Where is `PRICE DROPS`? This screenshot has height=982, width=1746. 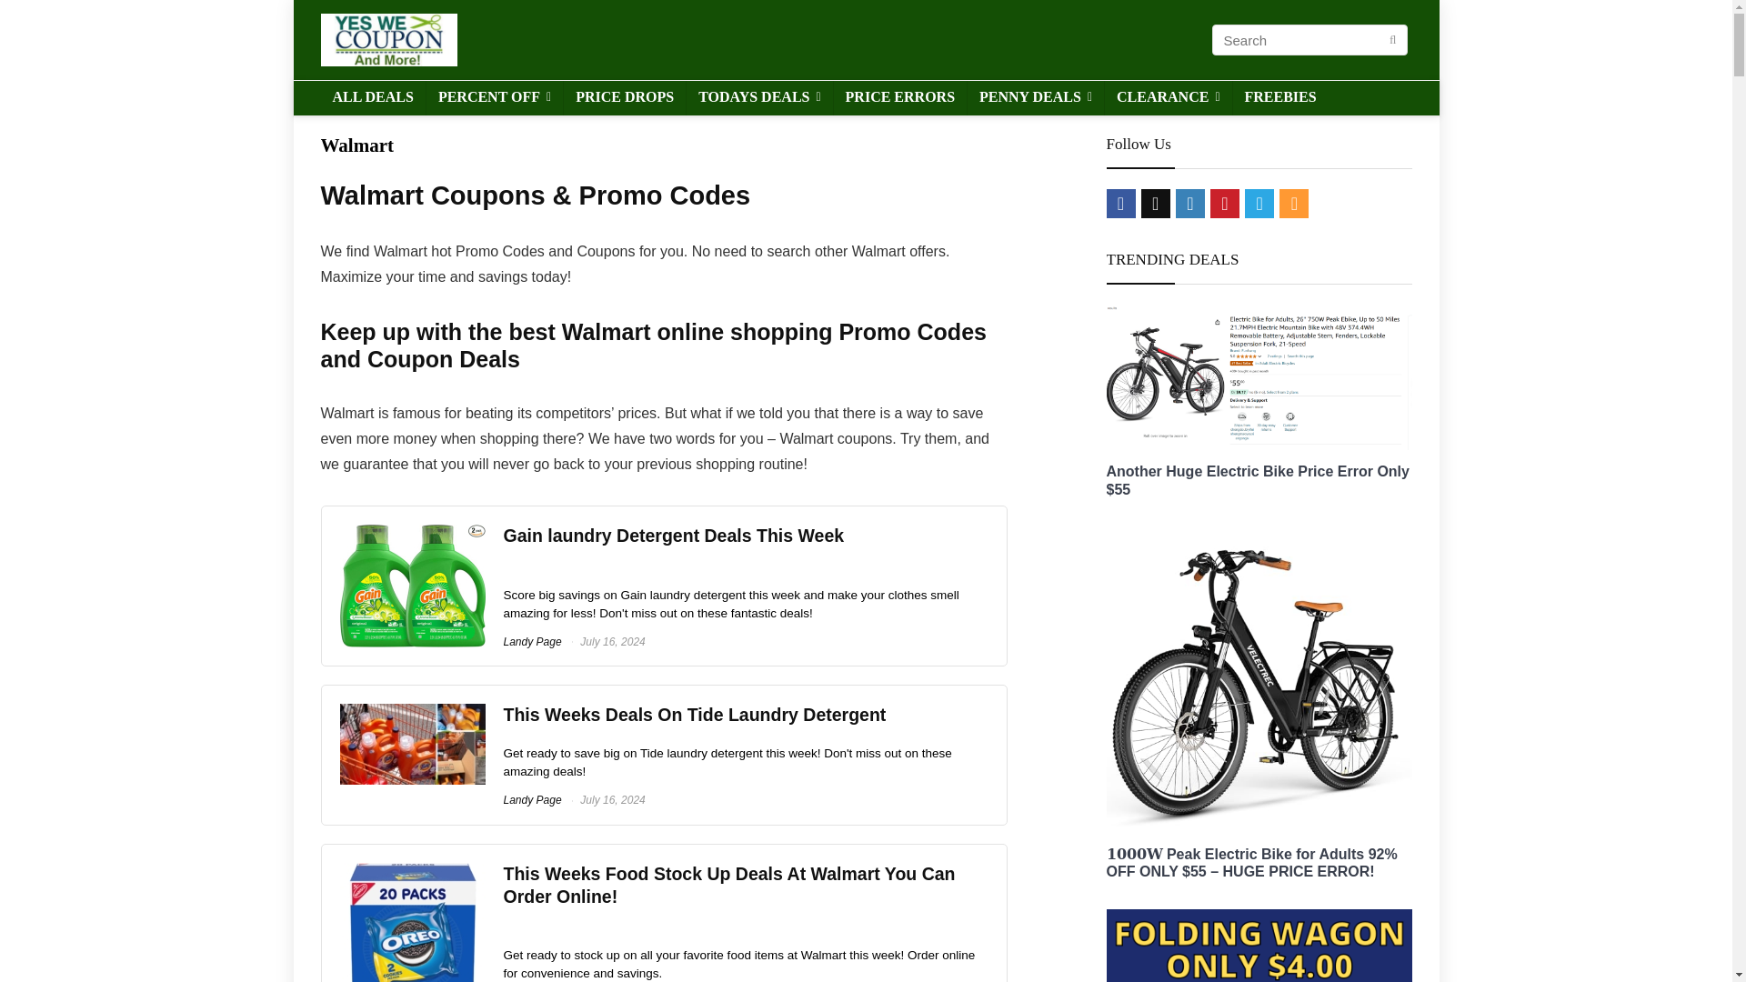 PRICE DROPS is located at coordinates (625, 98).